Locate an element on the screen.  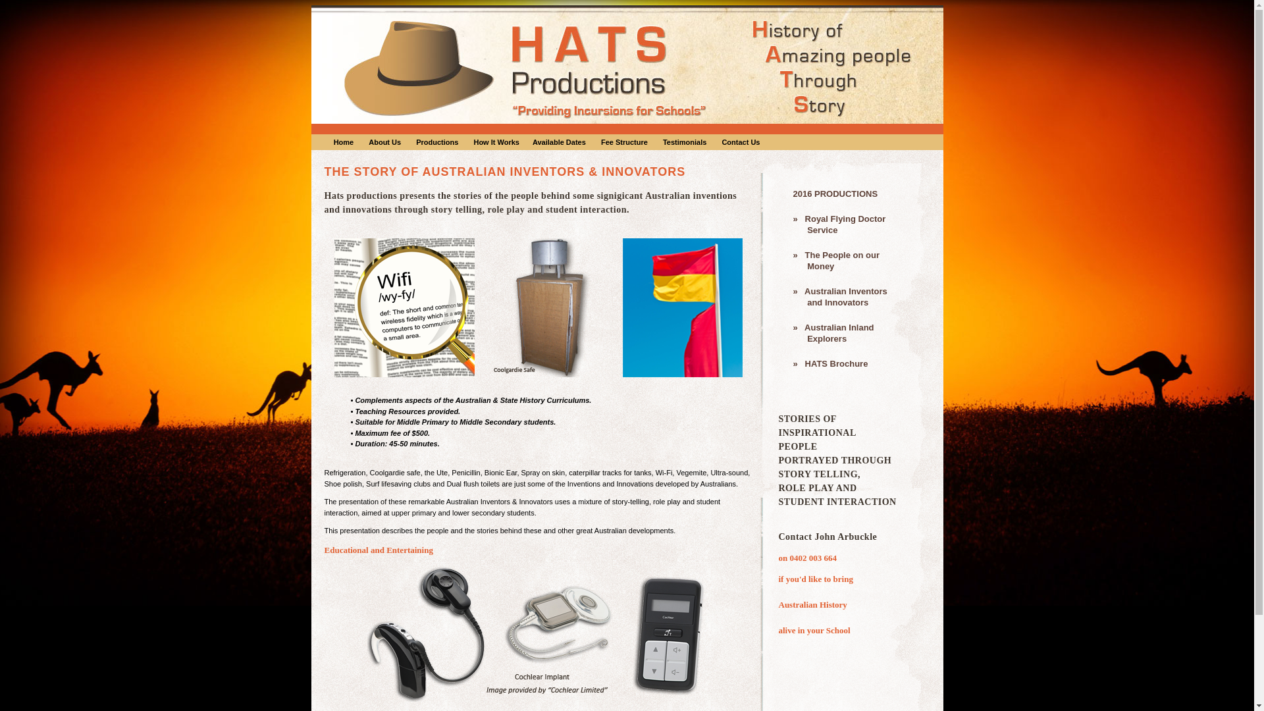
Fee Structure is located at coordinates (624, 142).